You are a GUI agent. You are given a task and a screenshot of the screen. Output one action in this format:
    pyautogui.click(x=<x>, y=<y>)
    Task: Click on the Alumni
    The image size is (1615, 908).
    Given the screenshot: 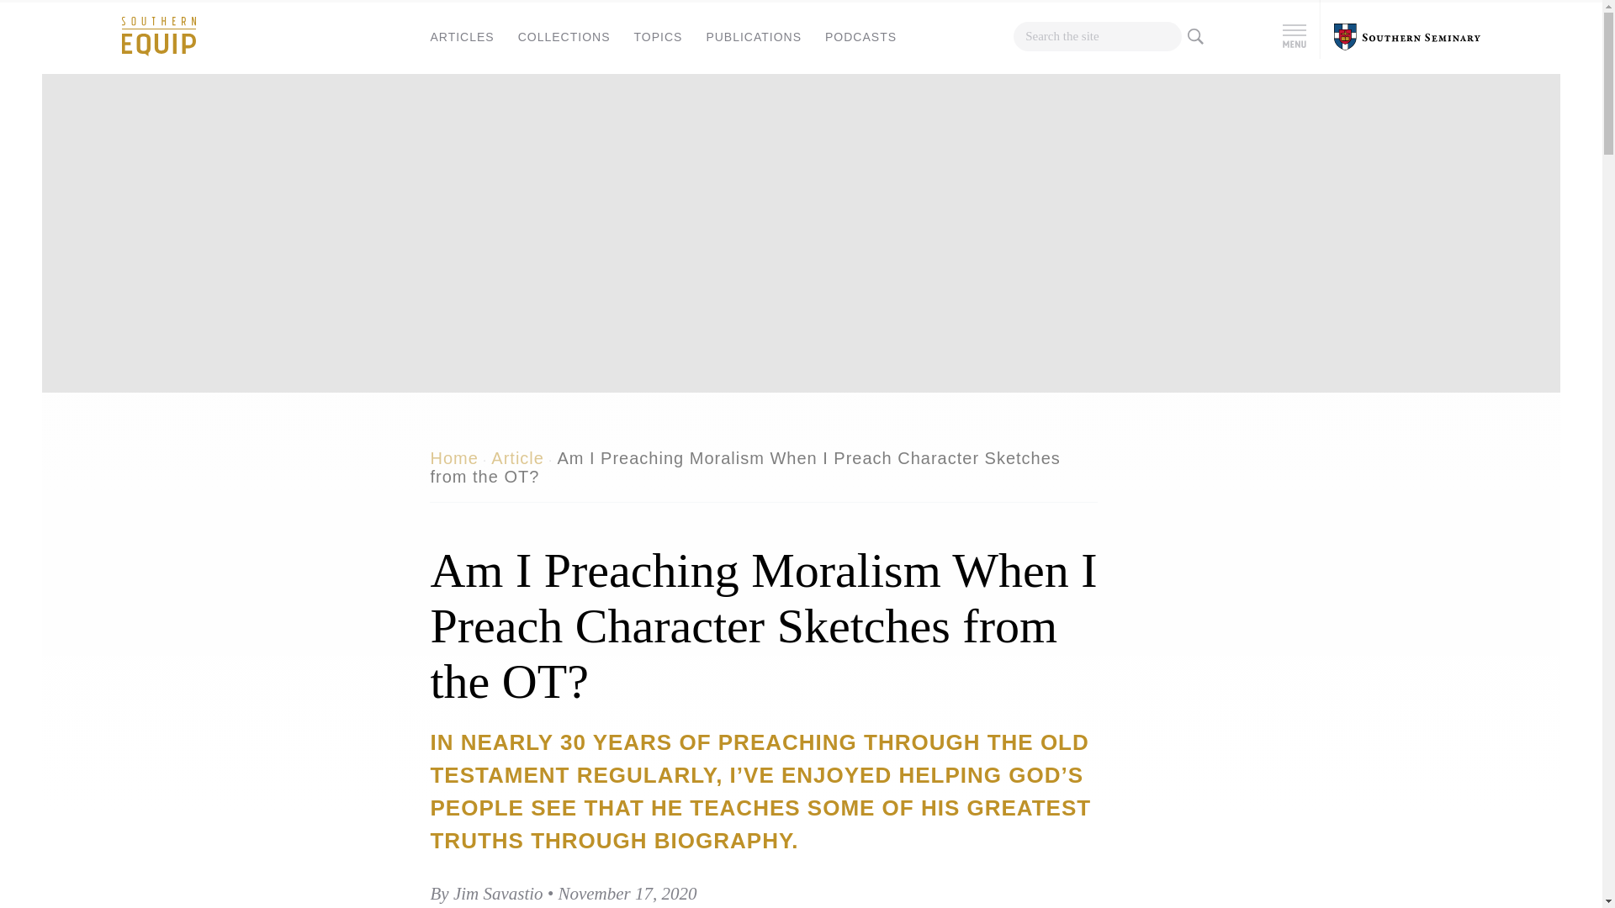 What is the action you would take?
    pyautogui.click(x=149, y=217)
    